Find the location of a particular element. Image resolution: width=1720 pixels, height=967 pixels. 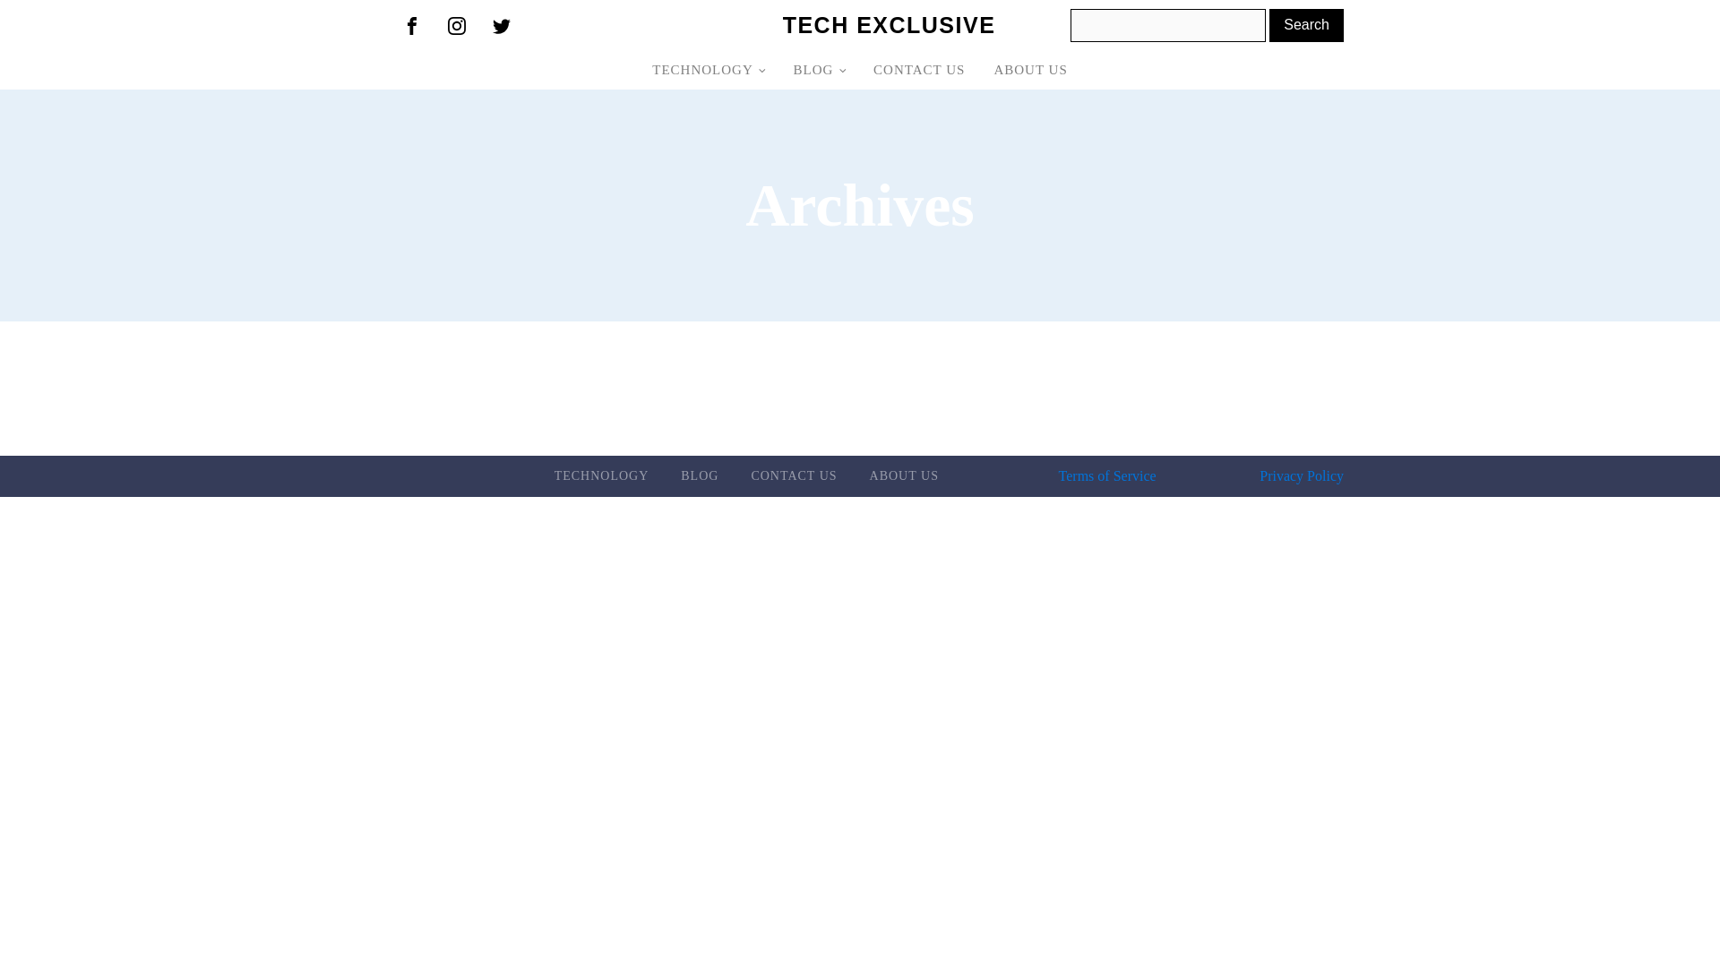

BLOG is located at coordinates (699, 476).